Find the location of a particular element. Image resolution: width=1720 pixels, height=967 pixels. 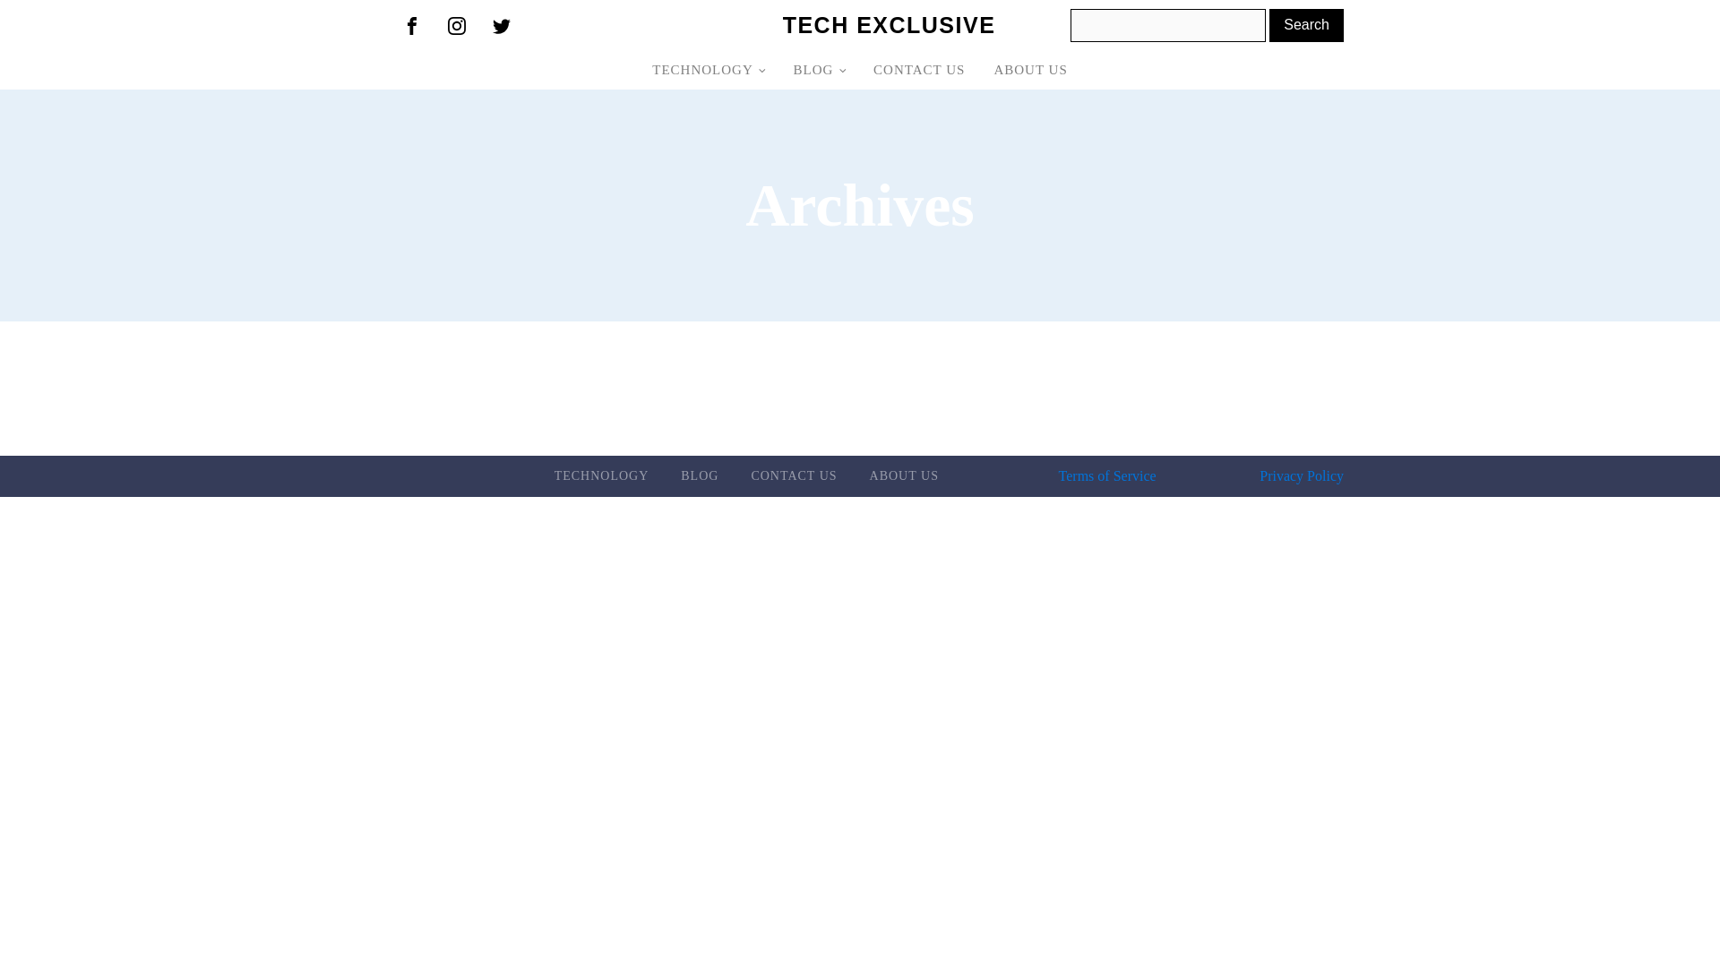

BLOG is located at coordinates (699, 476).